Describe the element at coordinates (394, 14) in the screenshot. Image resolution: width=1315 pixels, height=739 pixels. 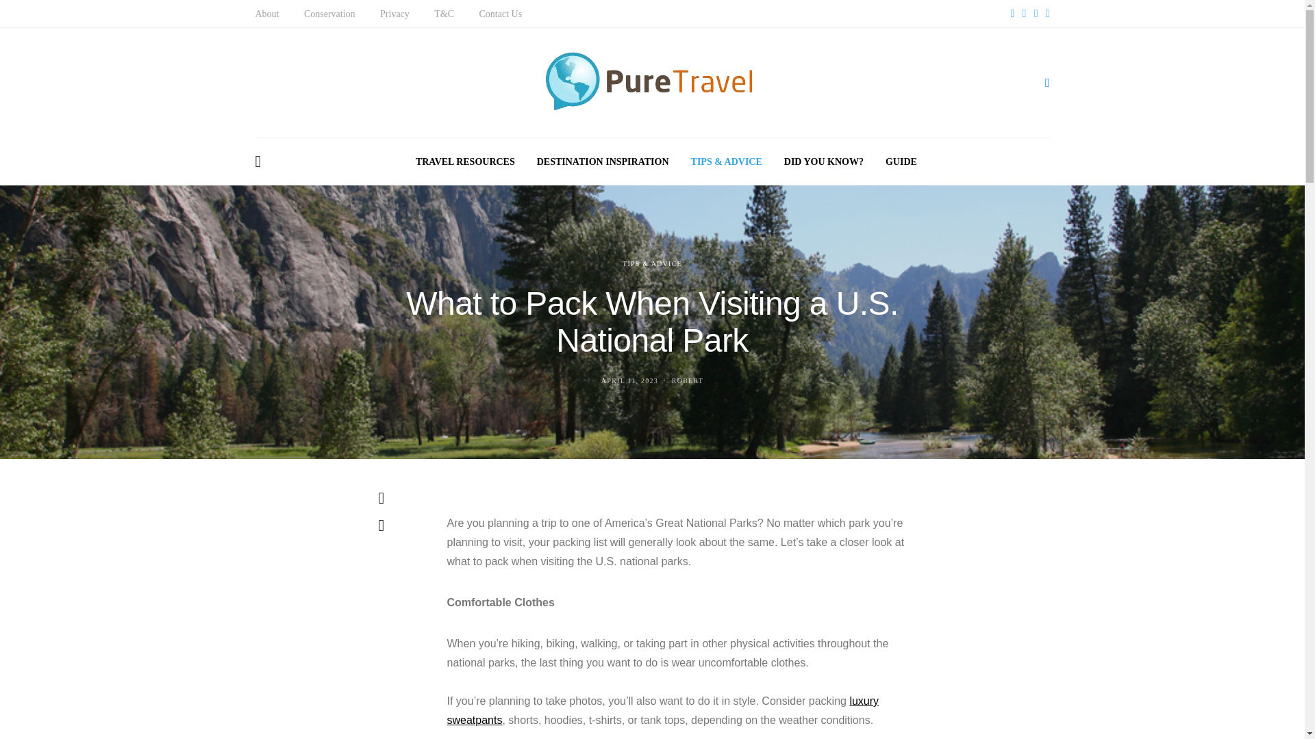
I see `Privacy` at that location.